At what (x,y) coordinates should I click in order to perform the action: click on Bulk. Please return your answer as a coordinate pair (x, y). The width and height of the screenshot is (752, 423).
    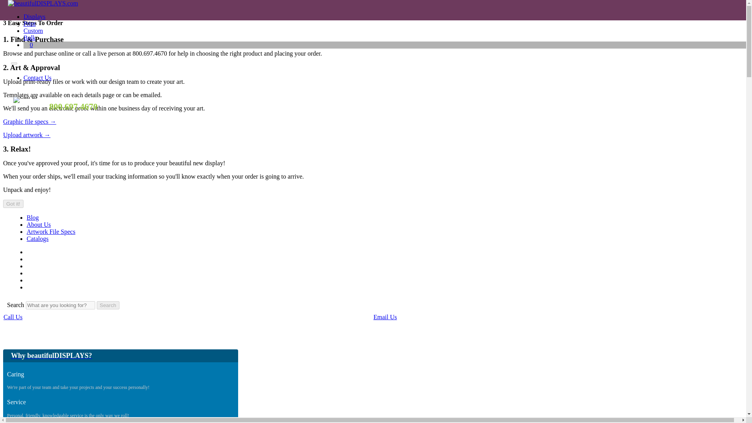
    Looking at the image, I should click on (29, 38).